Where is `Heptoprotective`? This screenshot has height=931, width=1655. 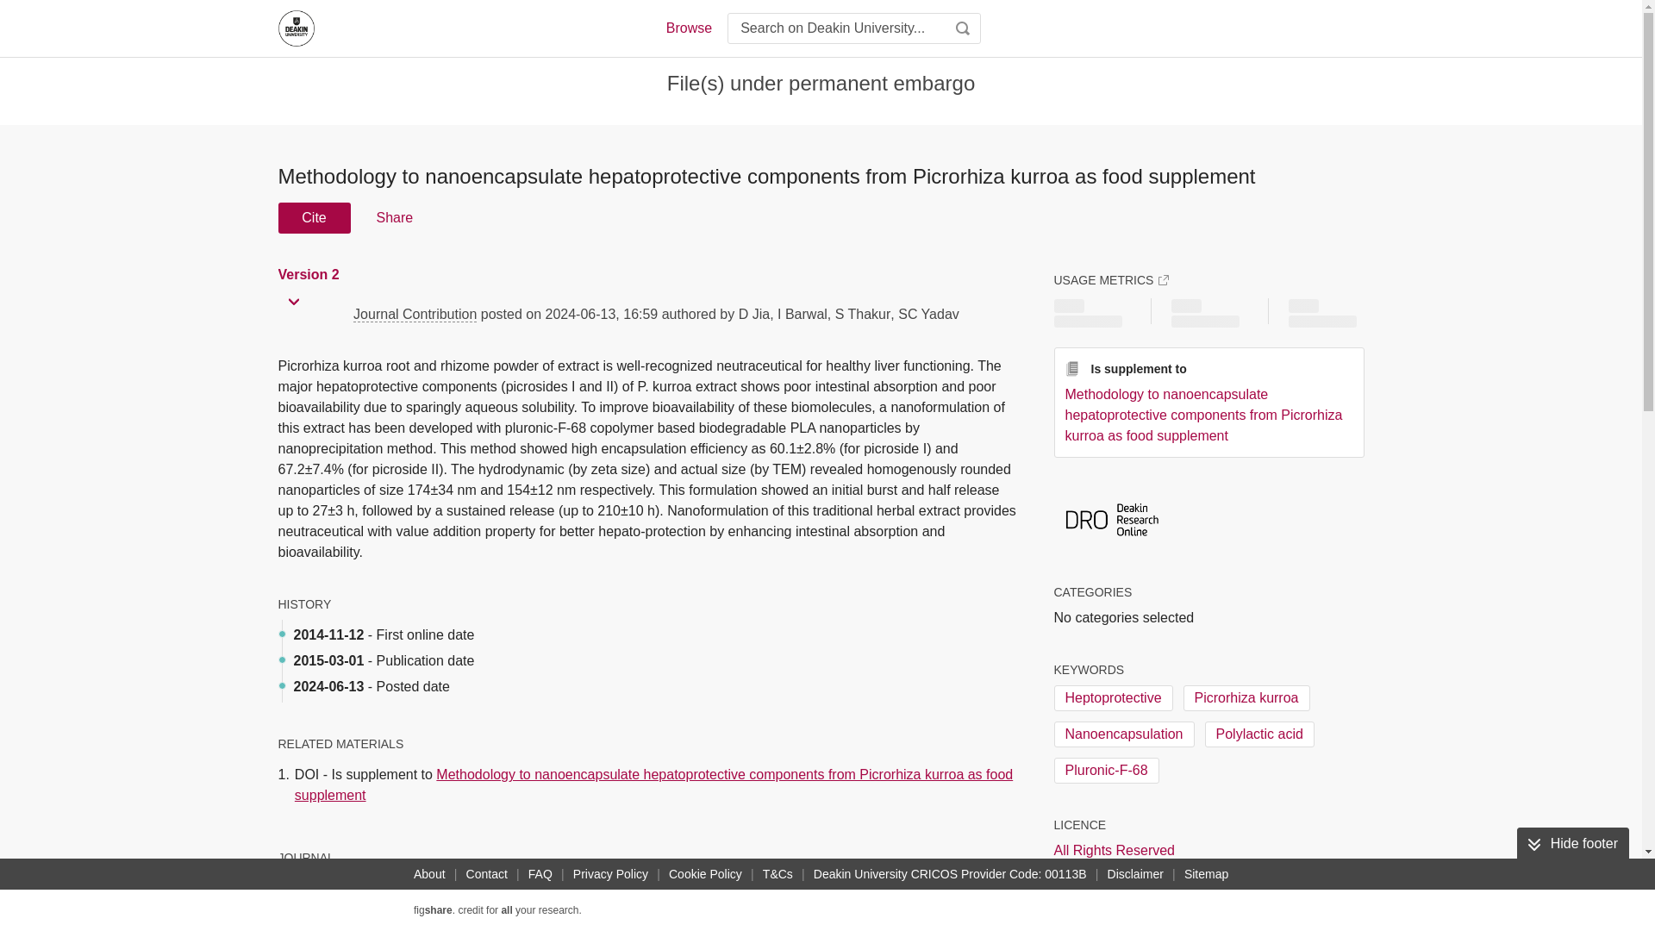 Heptoprotective is located at coordinates (1112, 698).